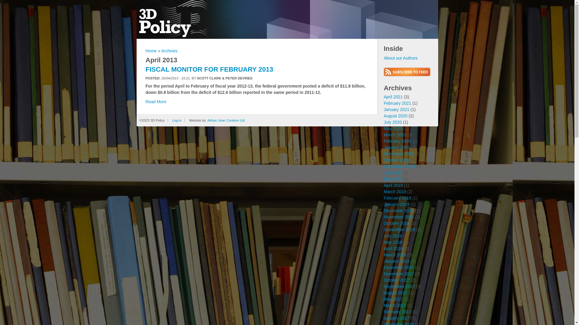 This screenshot has width=579, height=325. Describe the element at coordinates (396, 280) in the screenshot. I see `October 2017` at that location.